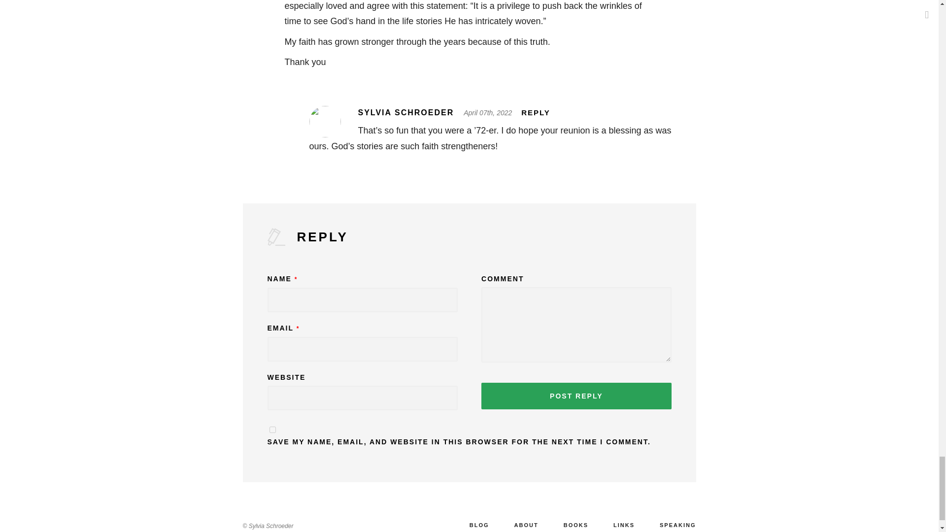 Image resolution: width=946 pixels, height=532 pixels. I want to click on yes, so click(272, 430).